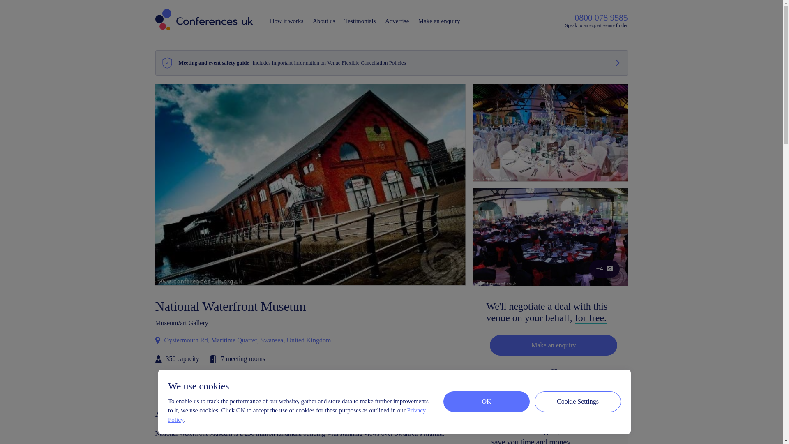 The height and width of the screenshot is (444, 789). What do you see at coordinates (397, 21) in the screenshot?
I see `Advertise` at bounding box center [397, 21].